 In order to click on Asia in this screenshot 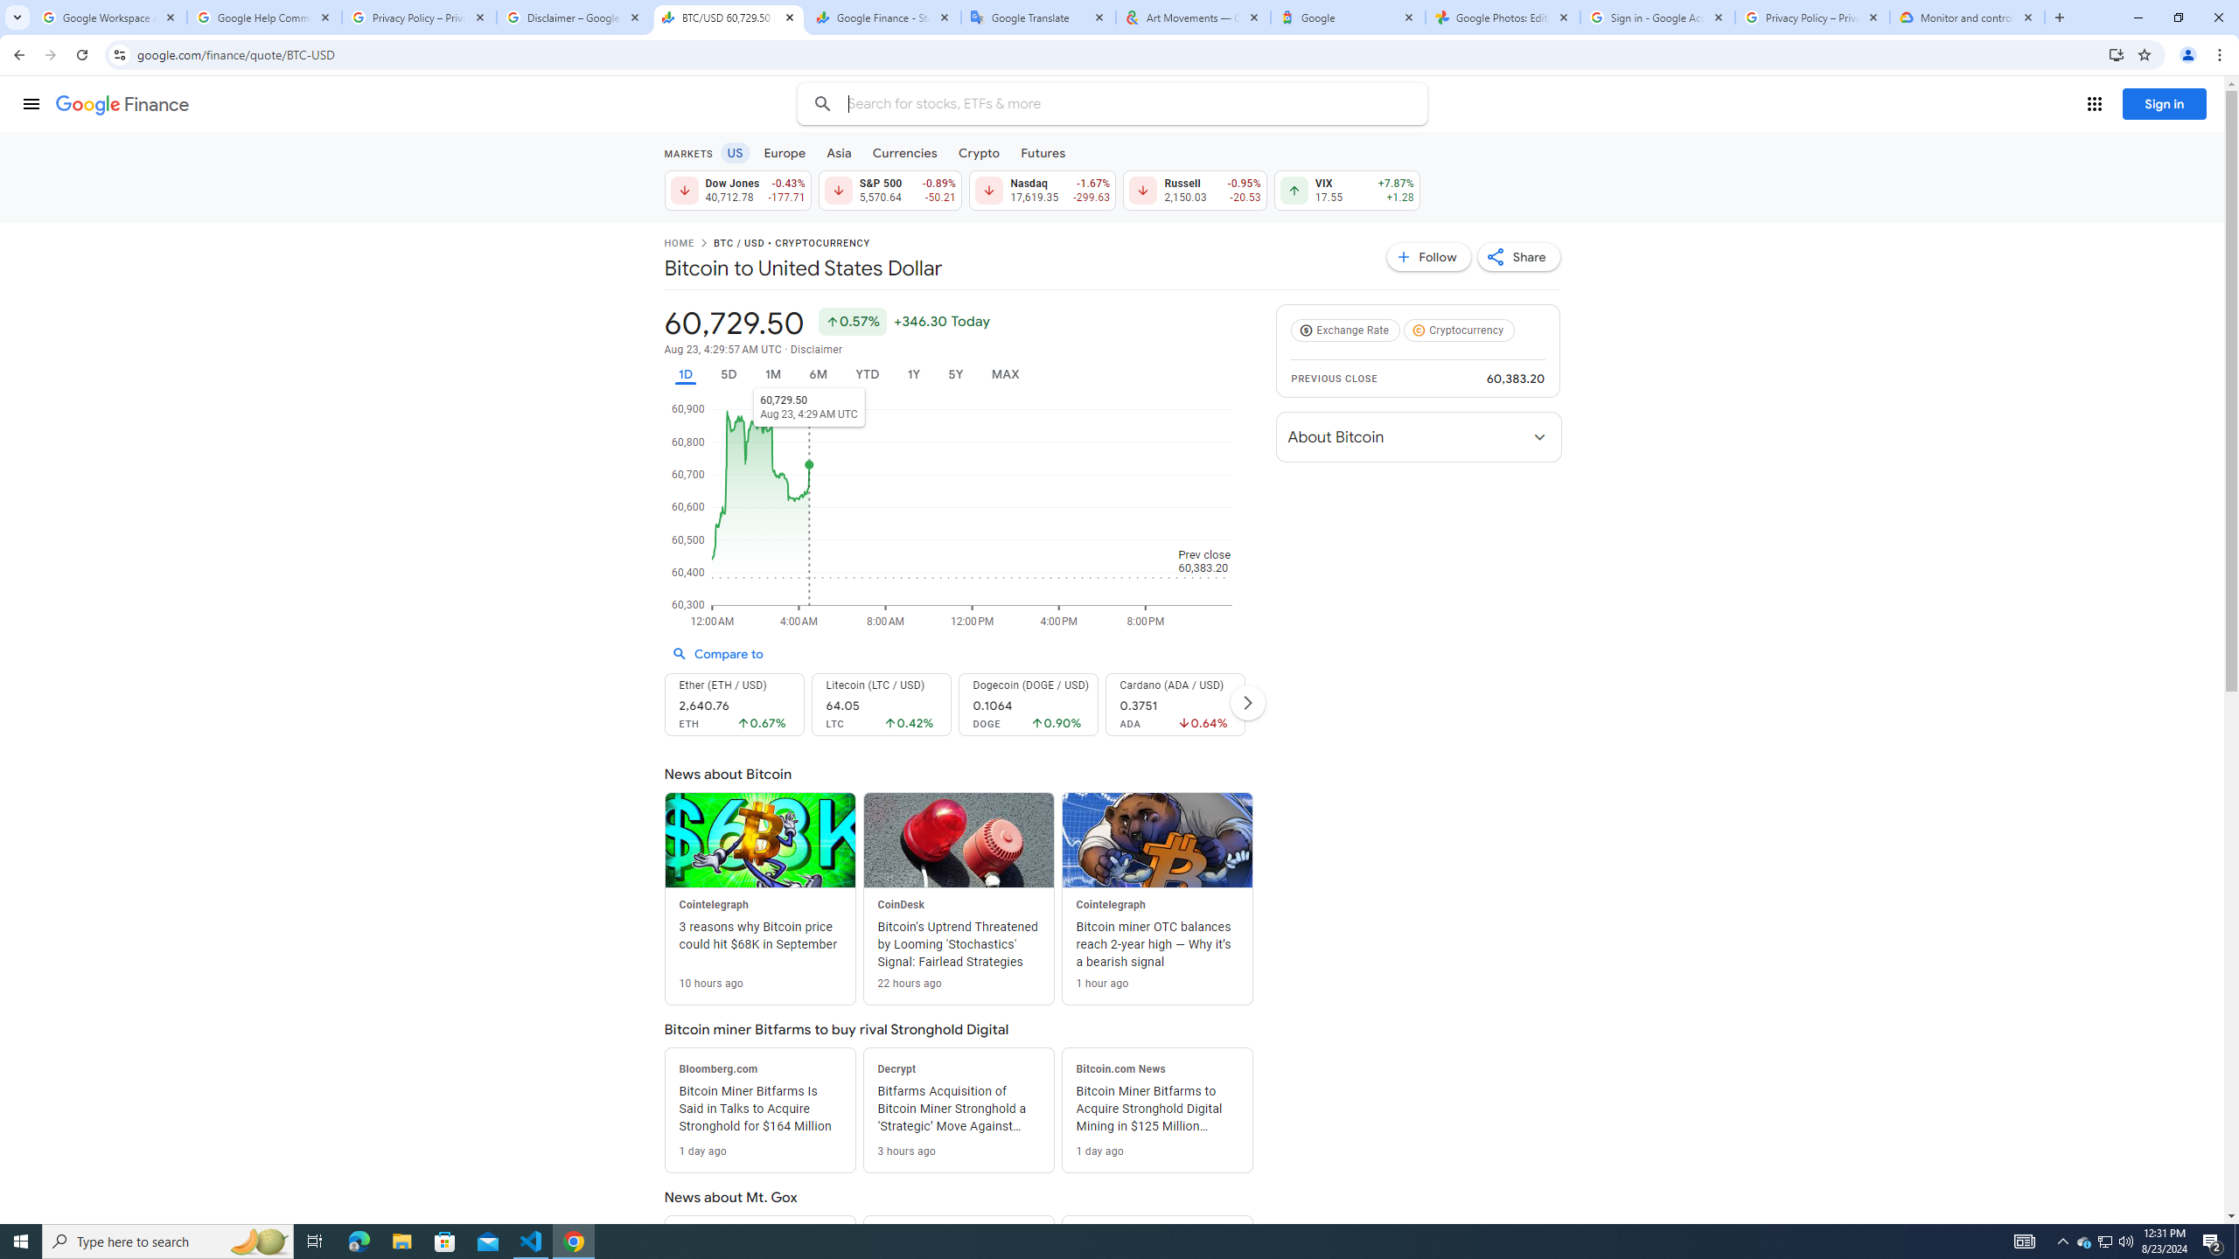, I will do `click(840, 152)`.